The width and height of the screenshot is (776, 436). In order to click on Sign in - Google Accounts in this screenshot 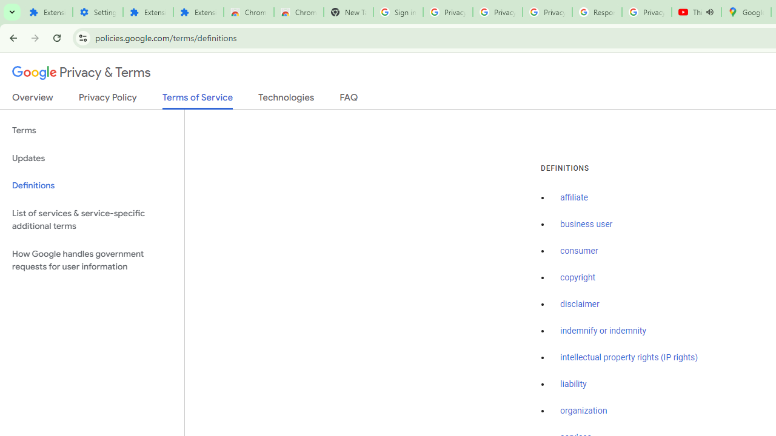, I will do `click(398, 12)`.